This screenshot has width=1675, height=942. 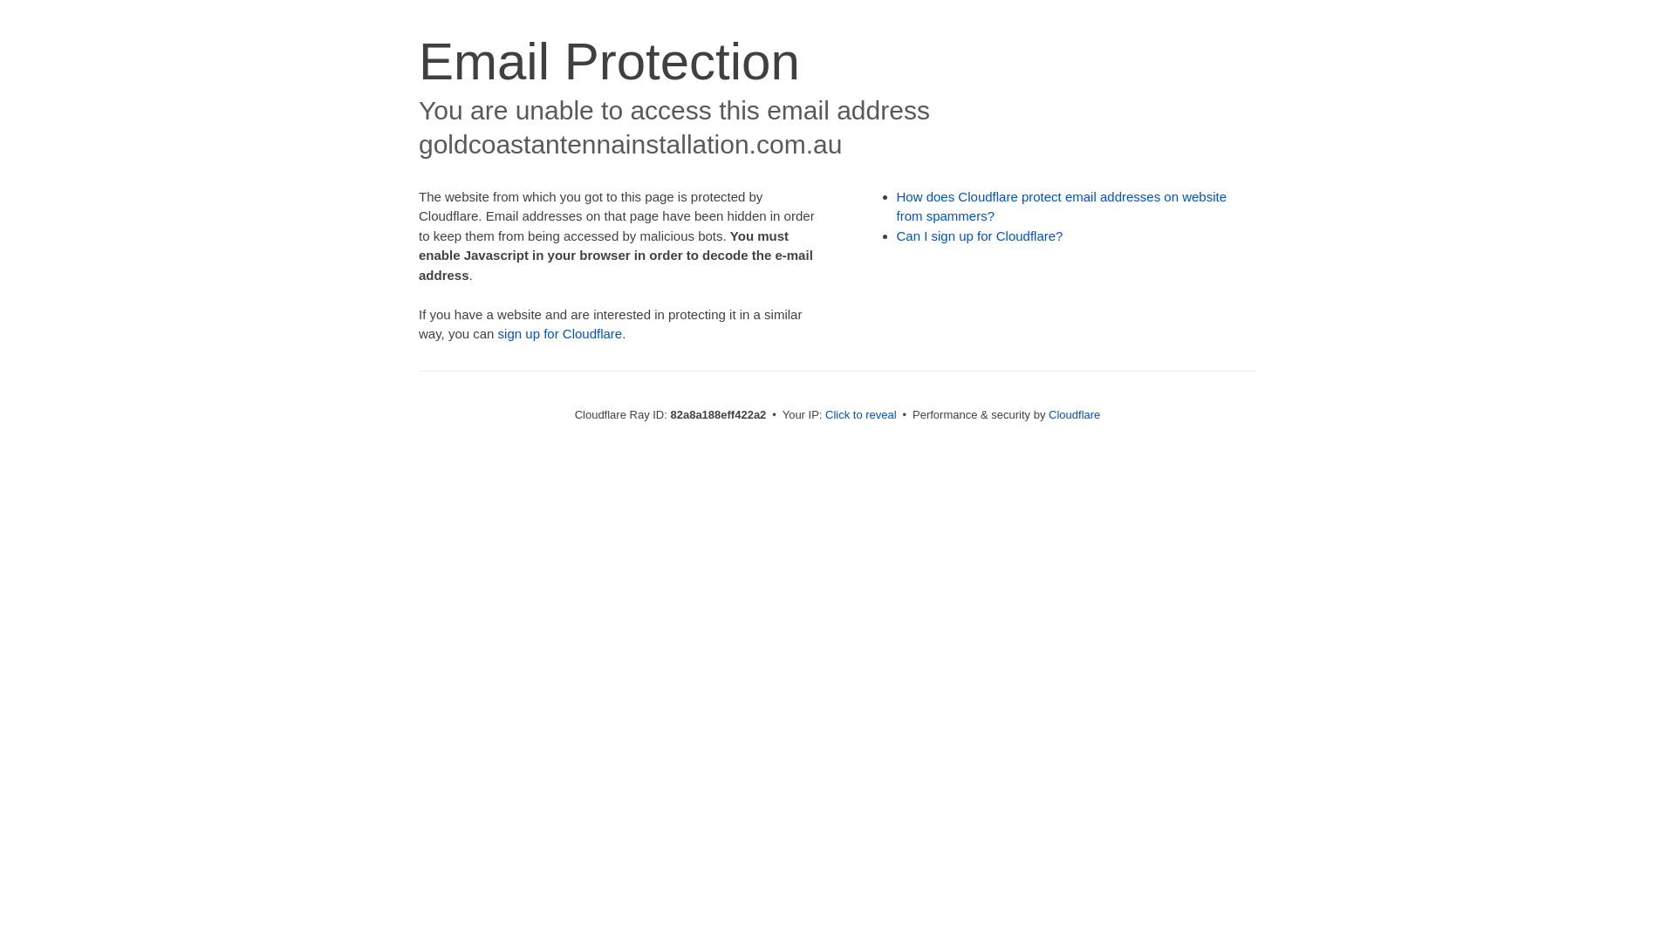 What do you see at coordinates (1075, 415) in the screenshot?
I see `Cloudflare` at bounding box center [1075, 415].